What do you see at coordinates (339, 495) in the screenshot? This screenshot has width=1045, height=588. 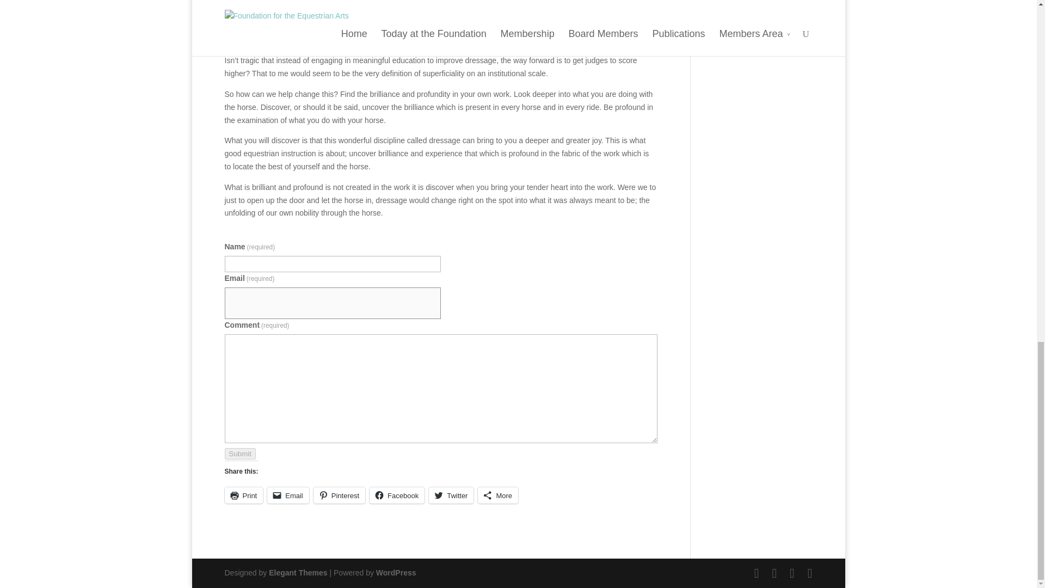 I see `Click to share on Pinterest` at bounding box center [339, 495].